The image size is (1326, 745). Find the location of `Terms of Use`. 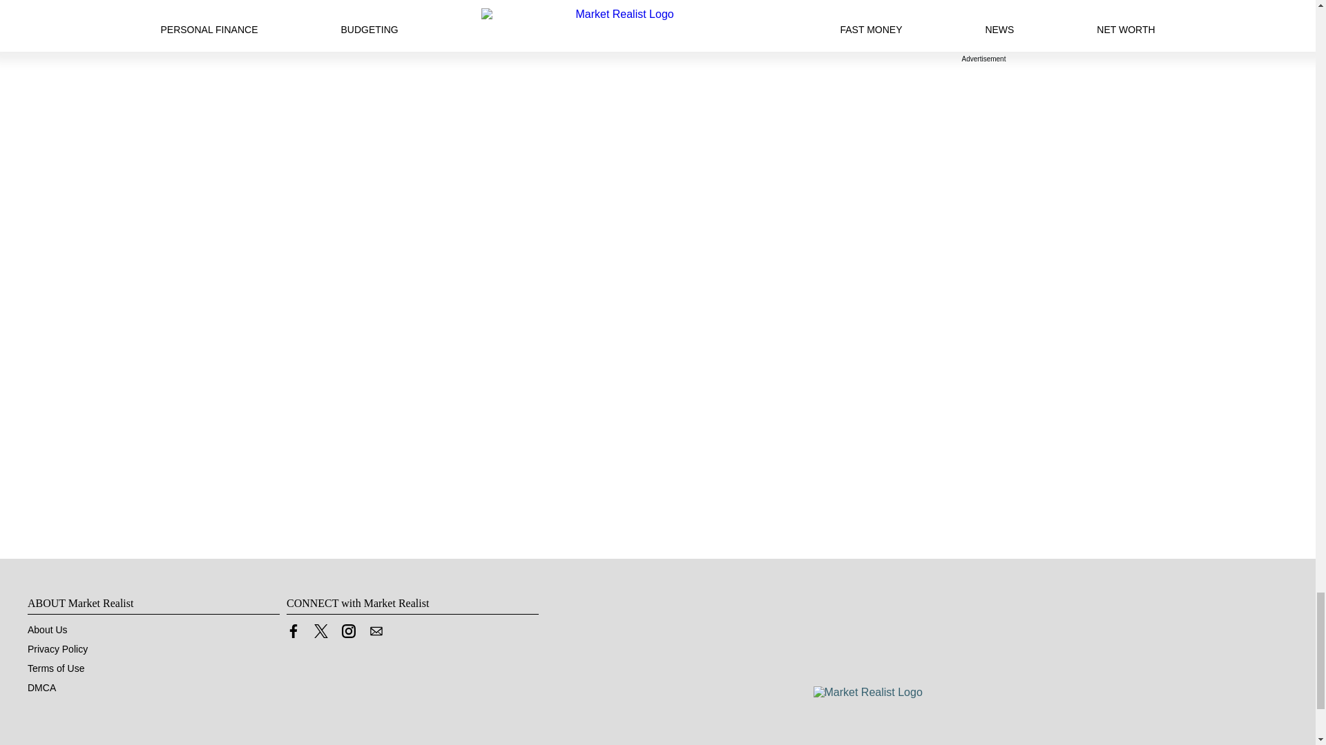

Terms of Use is located at coordinates (56, 668).